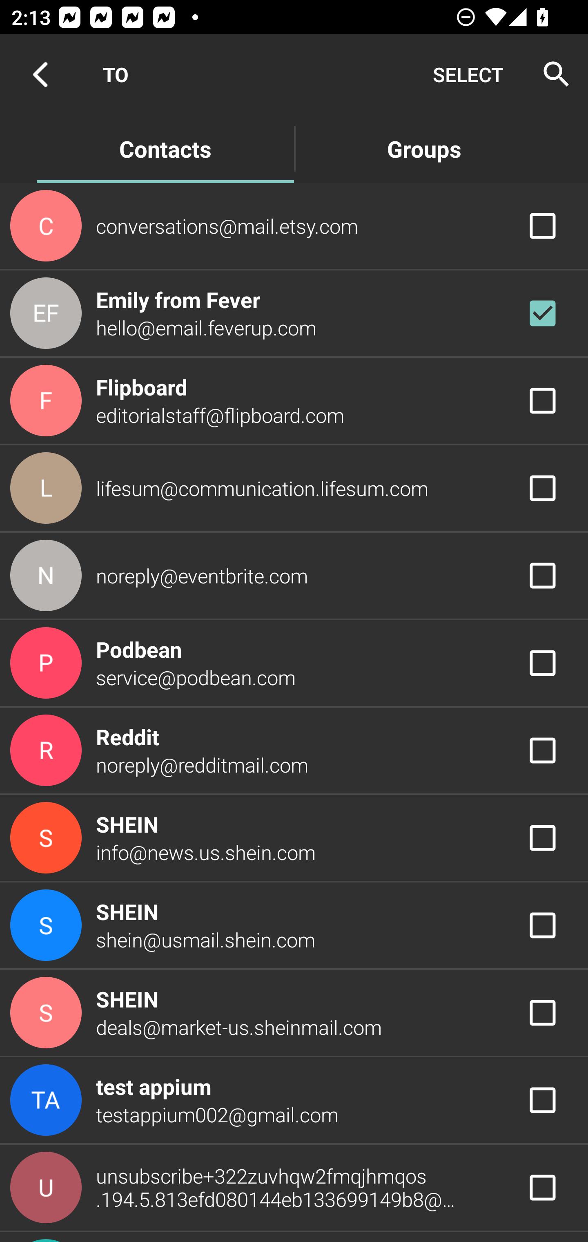  Describe the element at coordinates (294, 225) in the screenshot. I see `conversations@mail.etsy.com` at that location.